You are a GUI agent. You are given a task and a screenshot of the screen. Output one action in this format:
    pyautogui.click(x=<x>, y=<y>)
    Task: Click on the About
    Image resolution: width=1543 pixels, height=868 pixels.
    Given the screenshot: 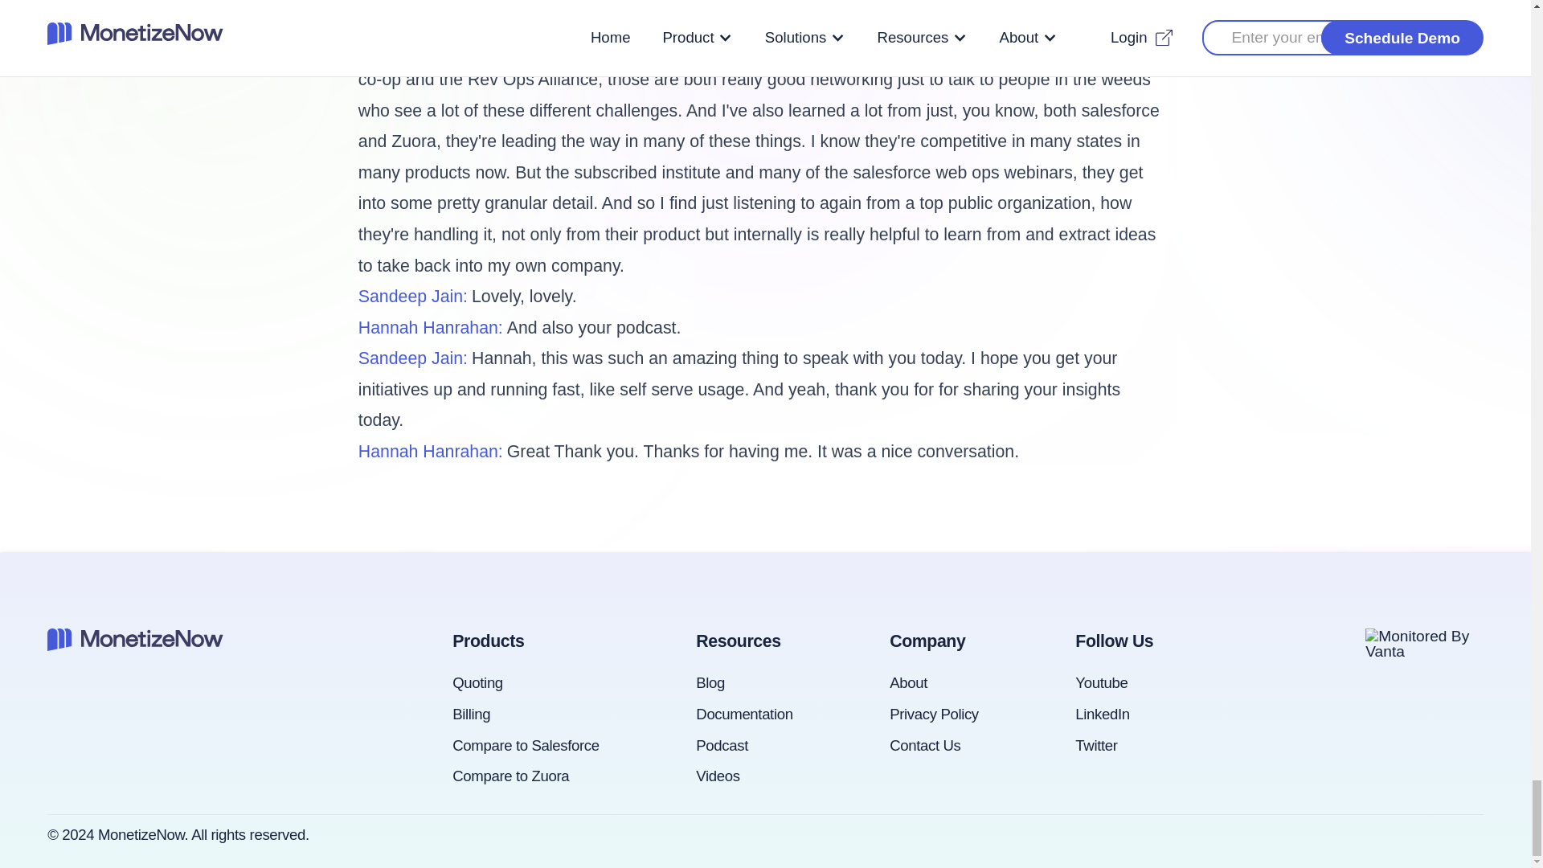 What is the action you would take?
    pyautogui.click(x=908, y=682)
    